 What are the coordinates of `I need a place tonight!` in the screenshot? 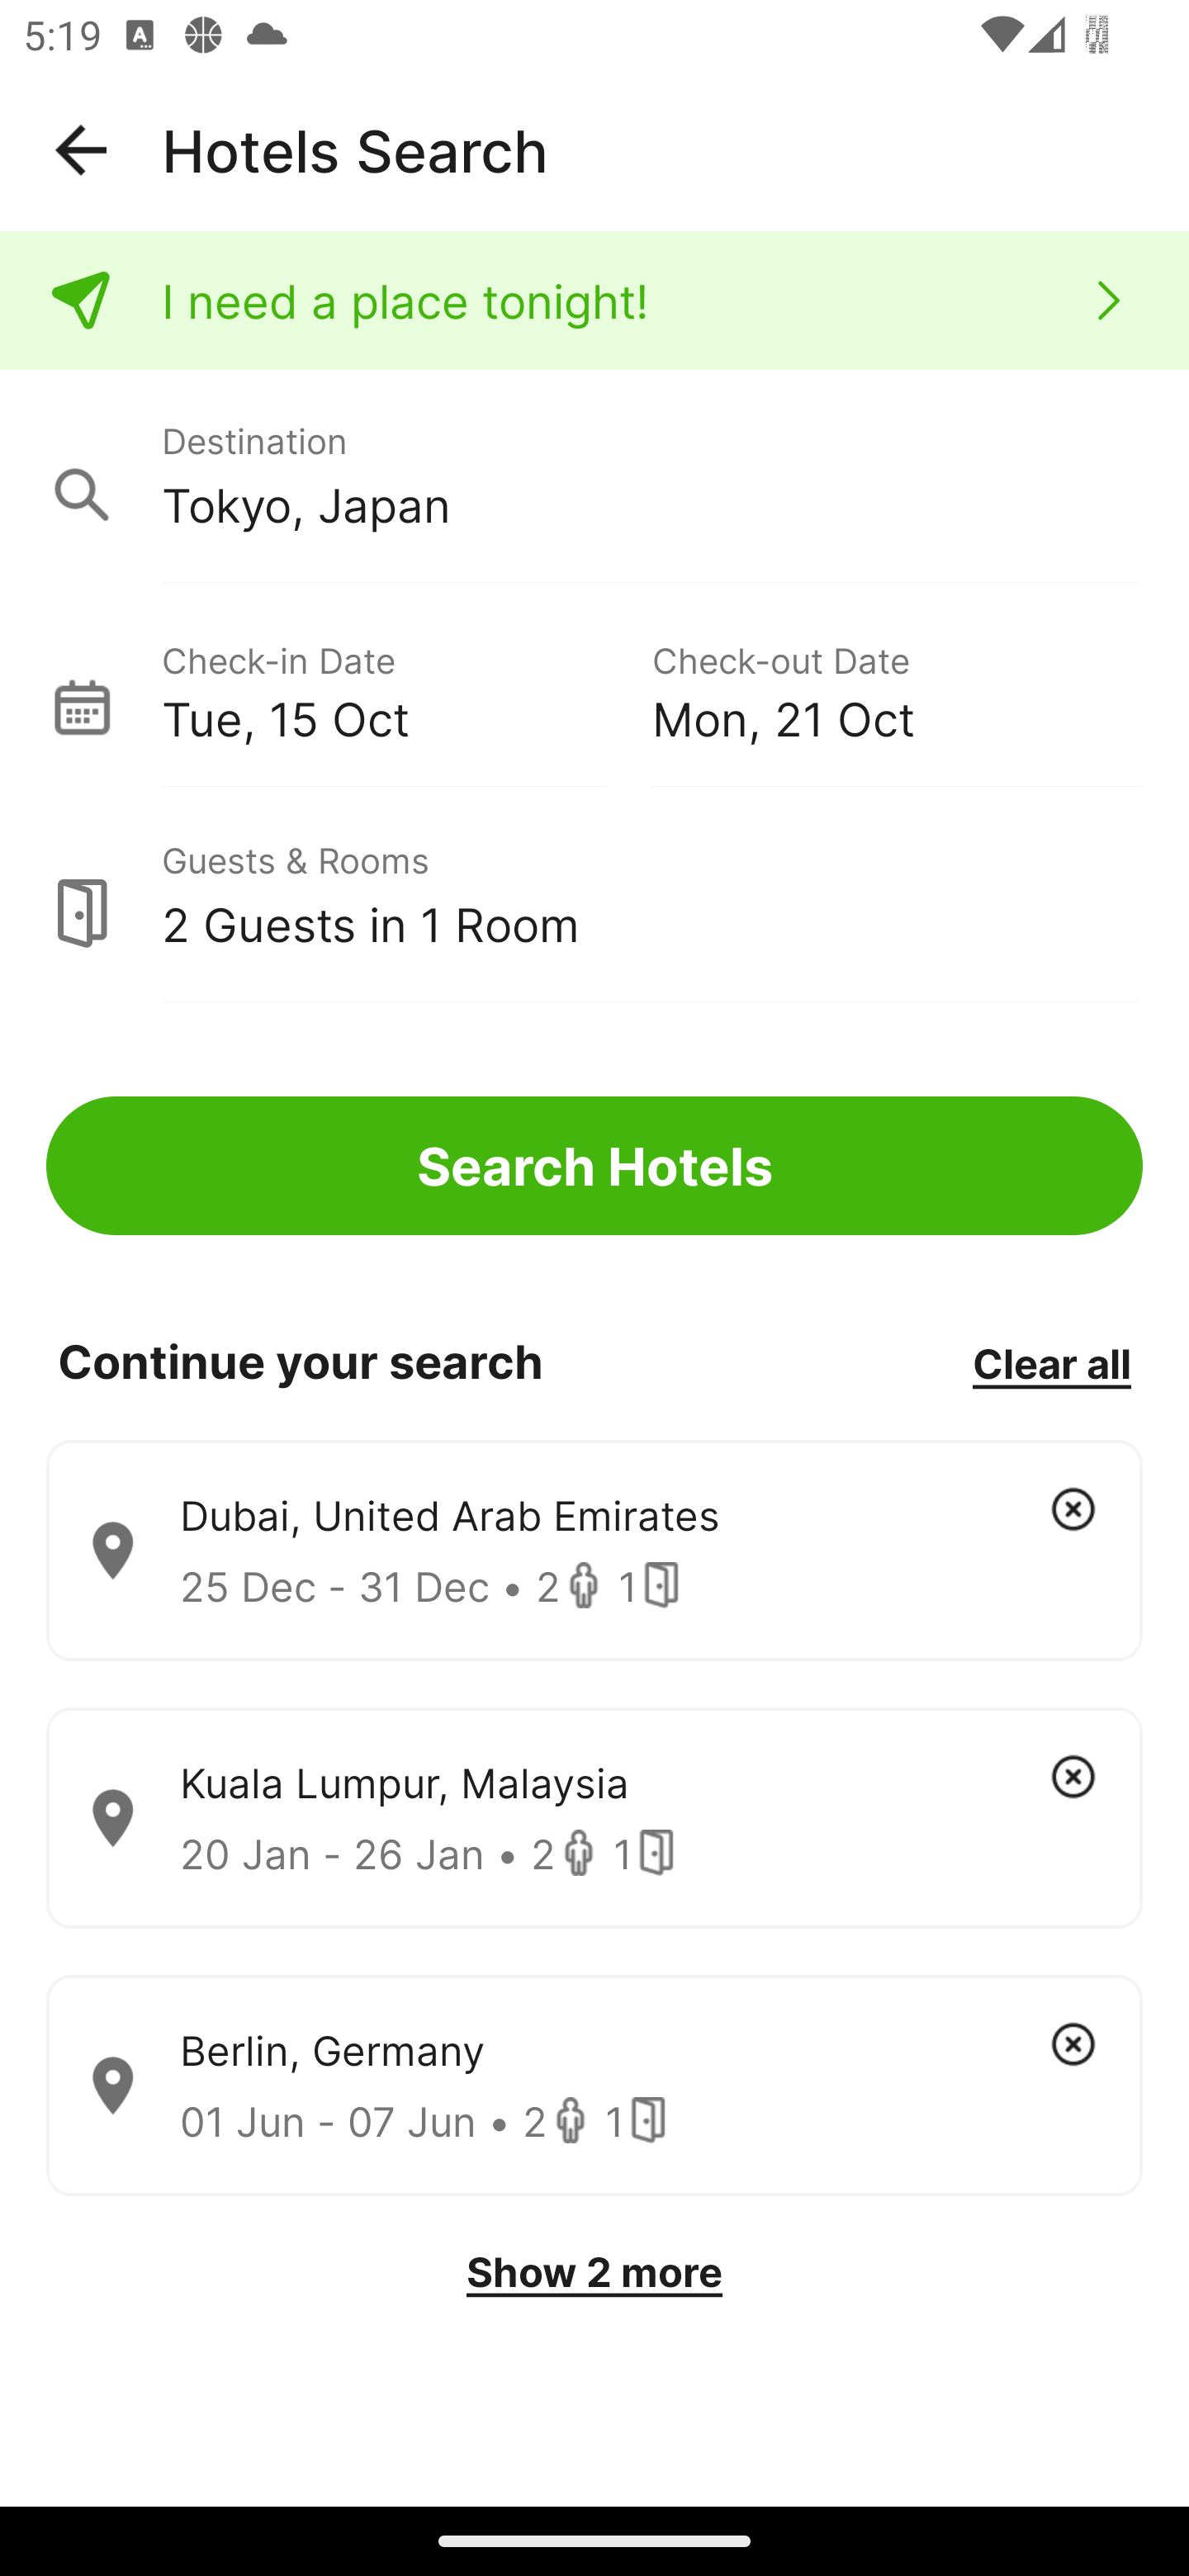 It's located at (594, 301).